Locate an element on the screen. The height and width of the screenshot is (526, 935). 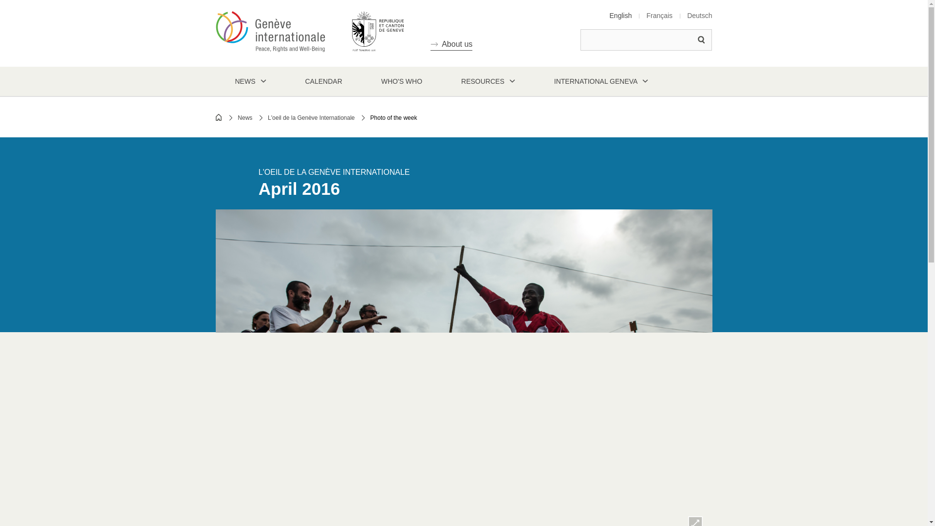
RESOURCES is located at coordinates (488, 81).